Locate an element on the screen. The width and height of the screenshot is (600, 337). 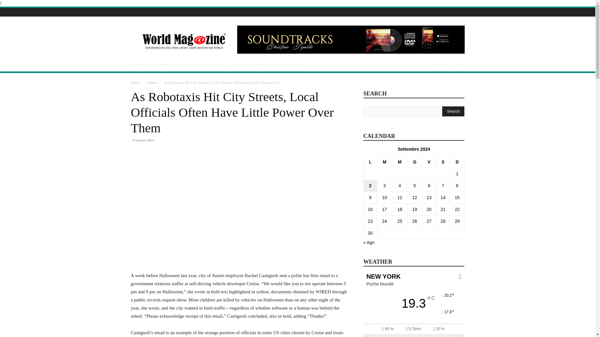
Lifestyle is located at coordinates (239, 64).